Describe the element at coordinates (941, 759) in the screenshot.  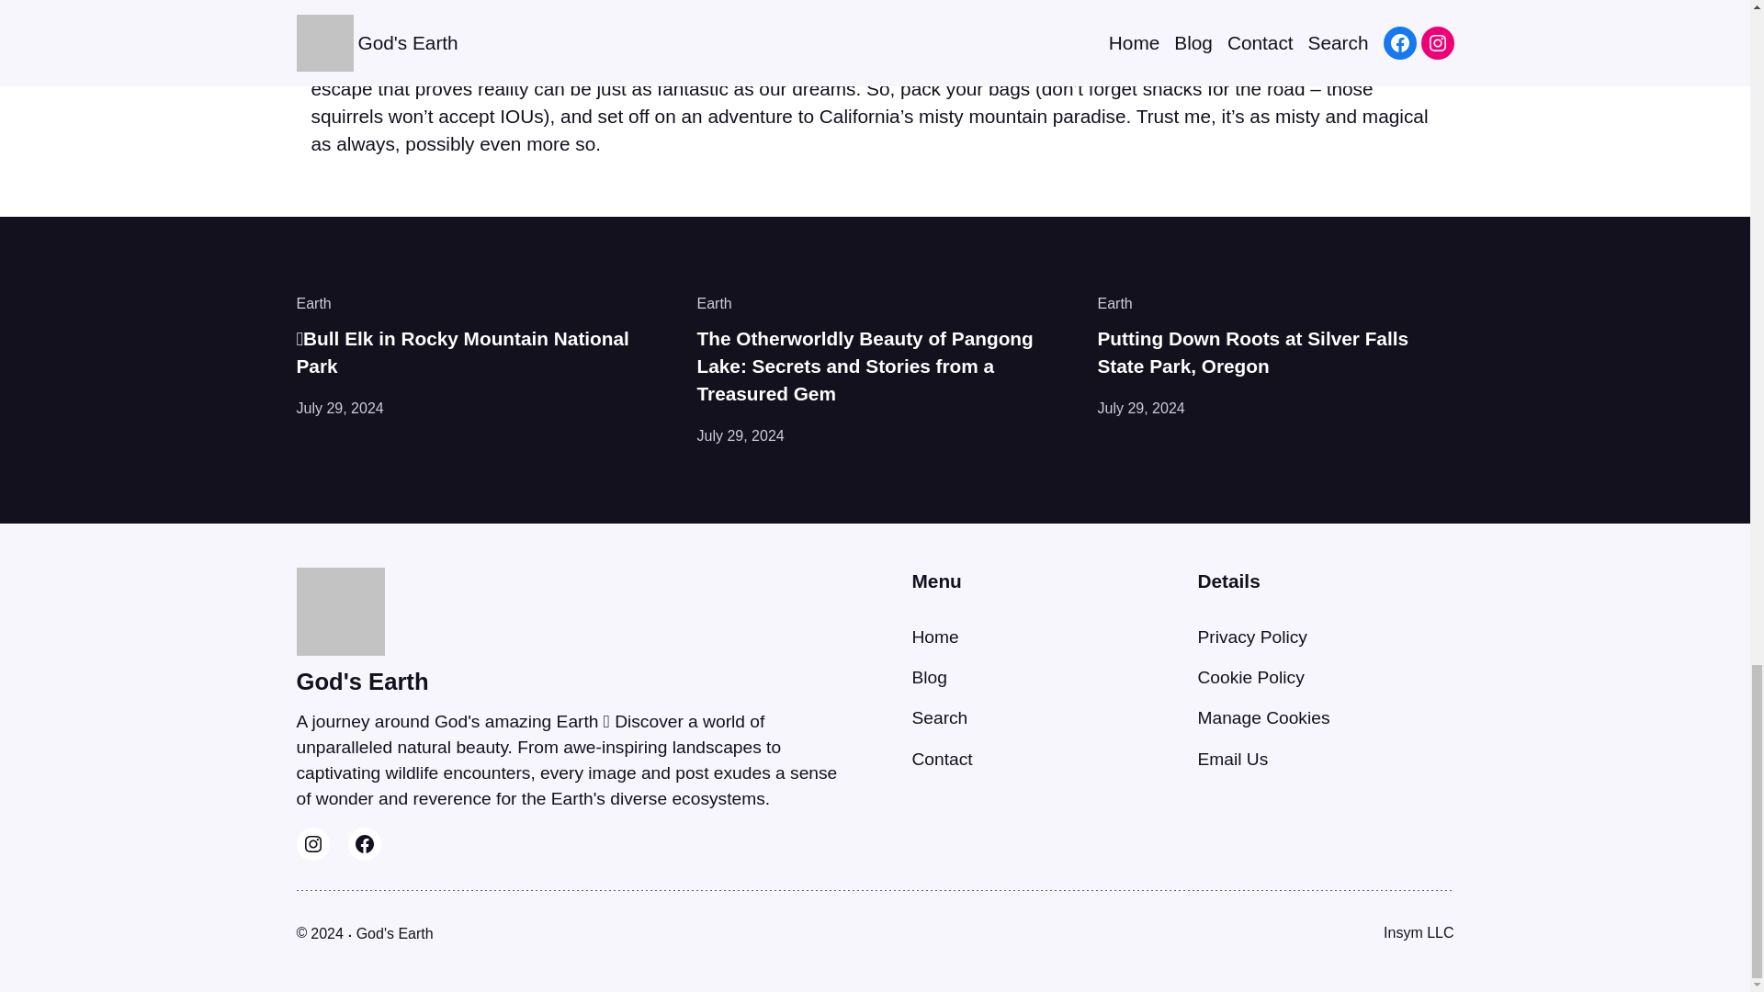
I see `Contact` at that location.